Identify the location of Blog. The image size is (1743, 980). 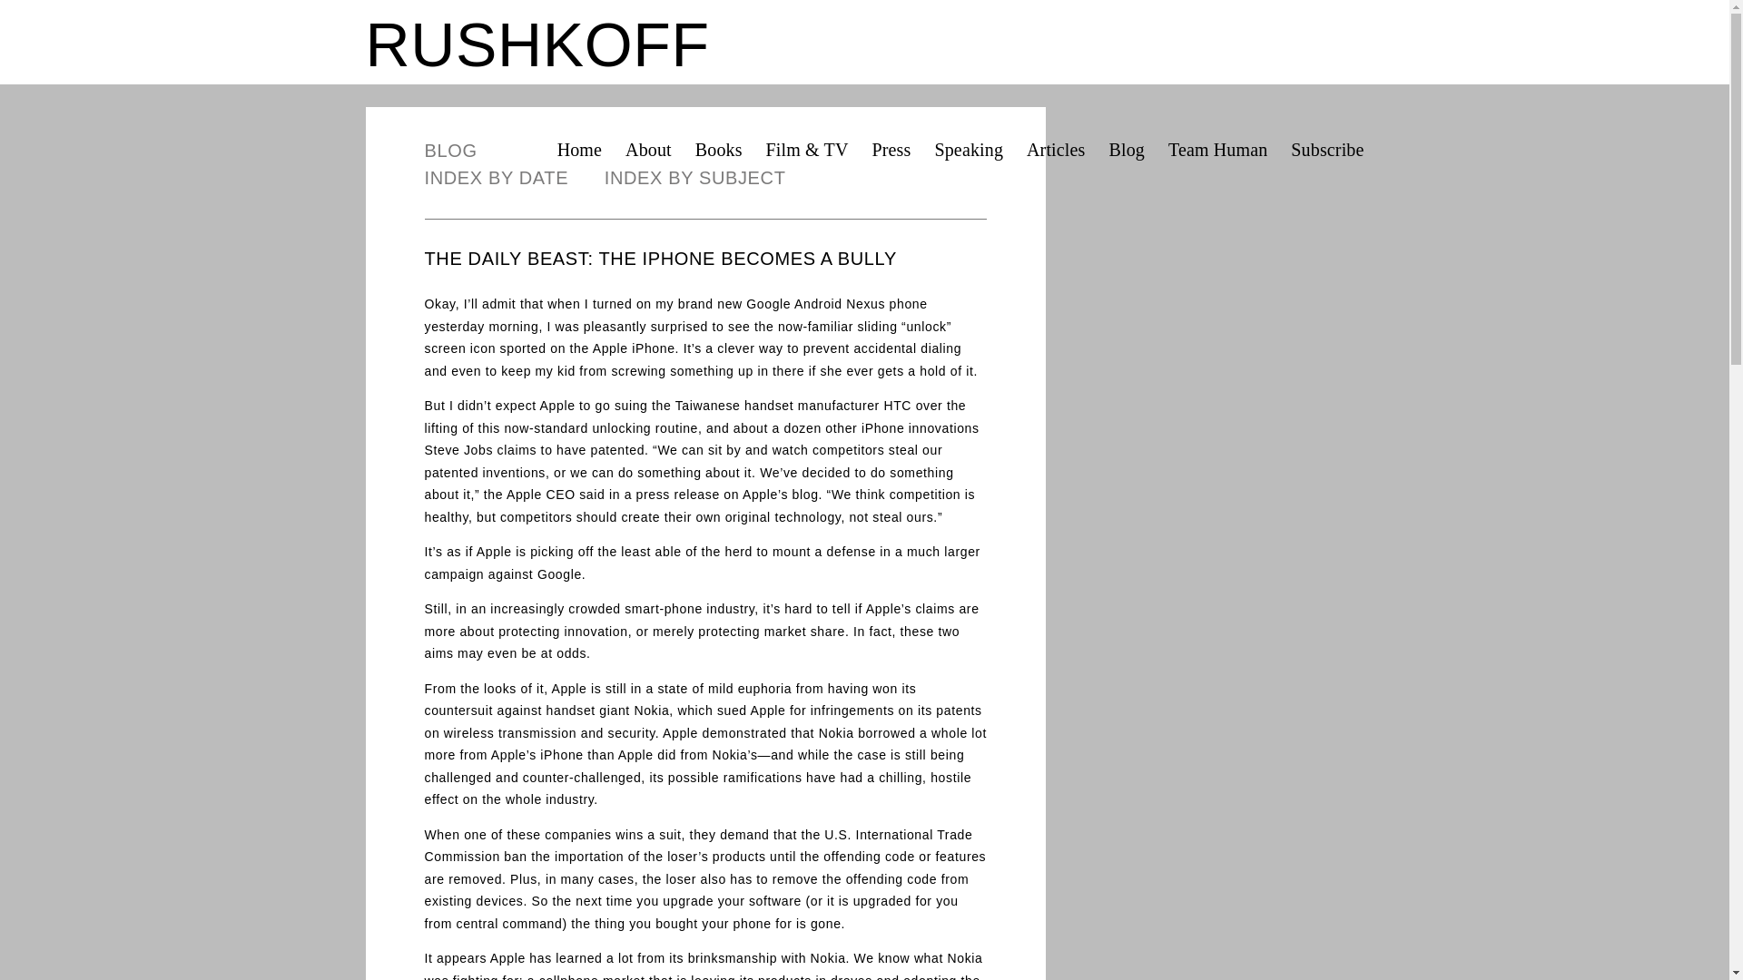
(1126, 151).